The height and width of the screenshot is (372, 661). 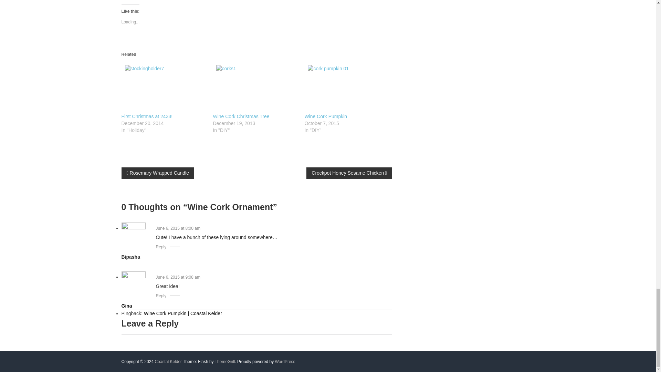 I want to click on Reply, so click(x=161, y=296).